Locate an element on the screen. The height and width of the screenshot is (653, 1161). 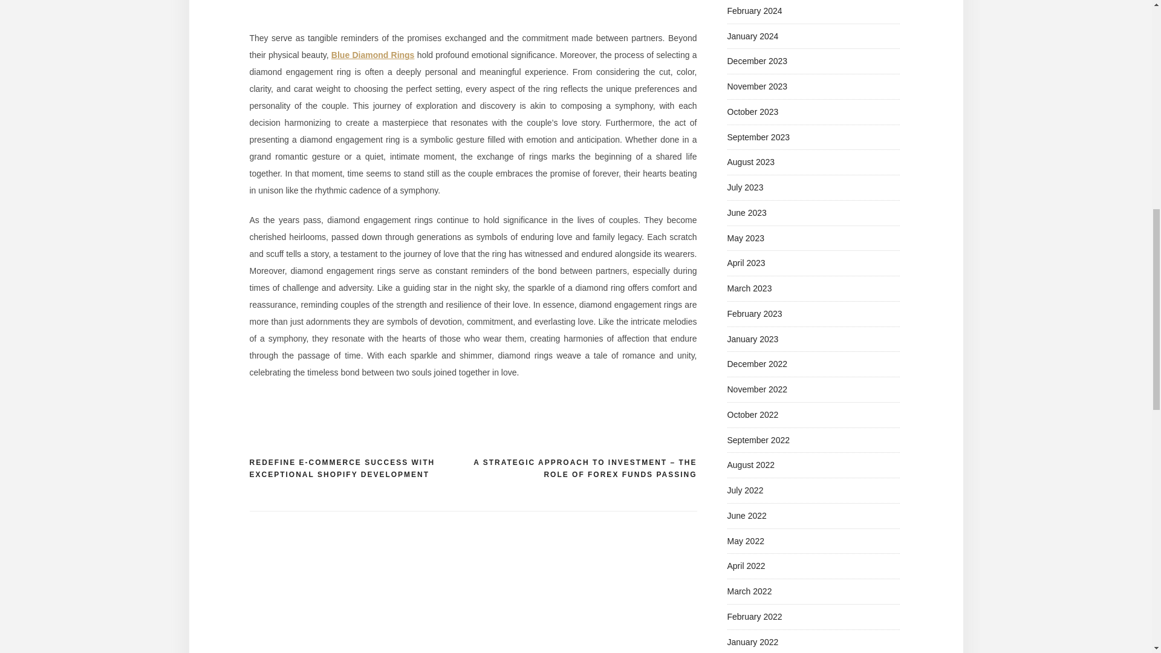
December 2023 is located at coordinates (756, 60).